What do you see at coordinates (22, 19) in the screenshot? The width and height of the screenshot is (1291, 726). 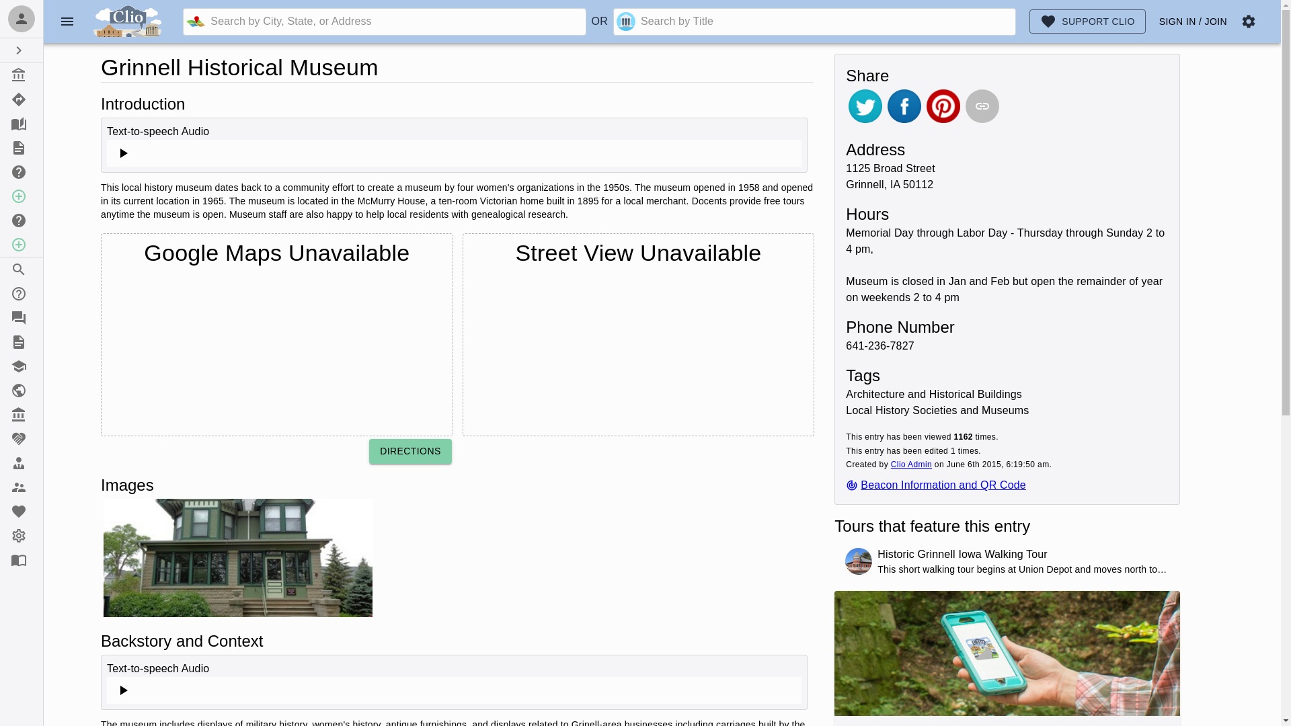 I see `Login` at bounding box center [22, 19].